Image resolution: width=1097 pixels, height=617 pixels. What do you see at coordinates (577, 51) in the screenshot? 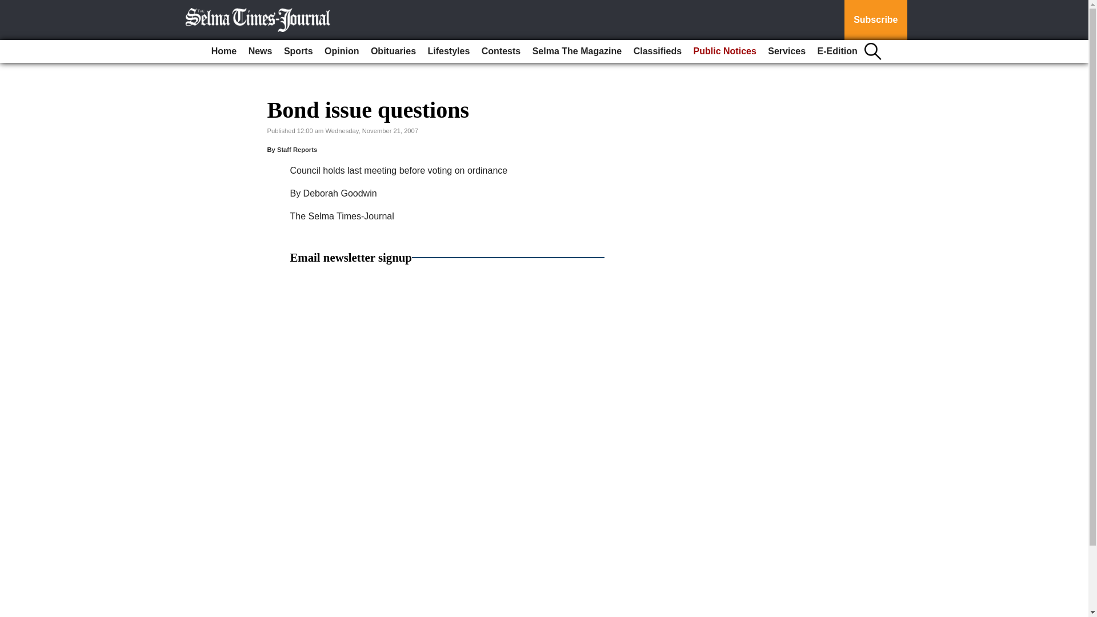
I see `Selma The Magazine` at bounding box center [577, 51].